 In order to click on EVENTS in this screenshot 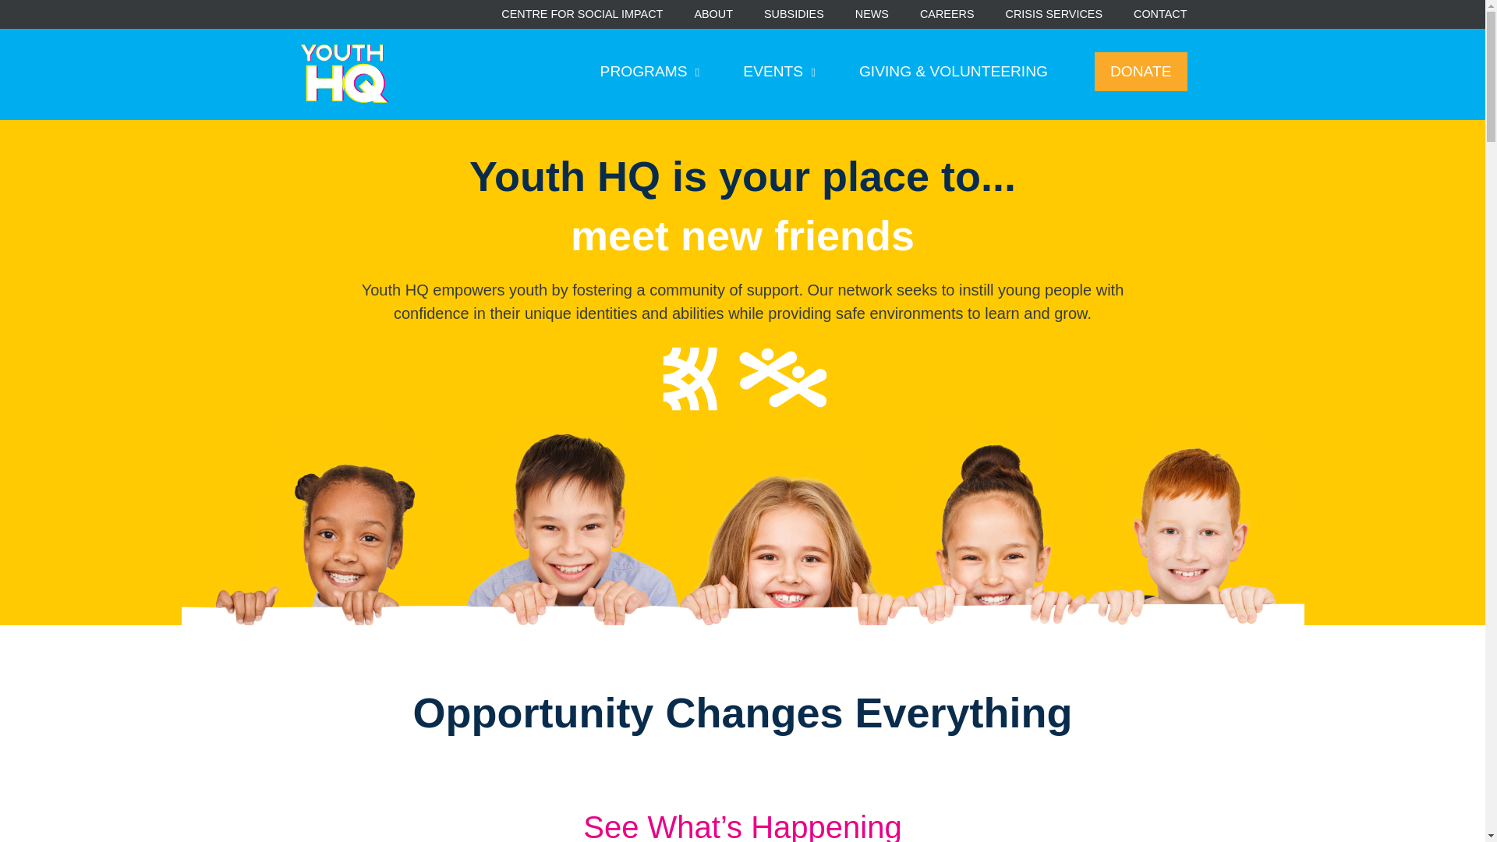, I will do `click(779, 72)`.